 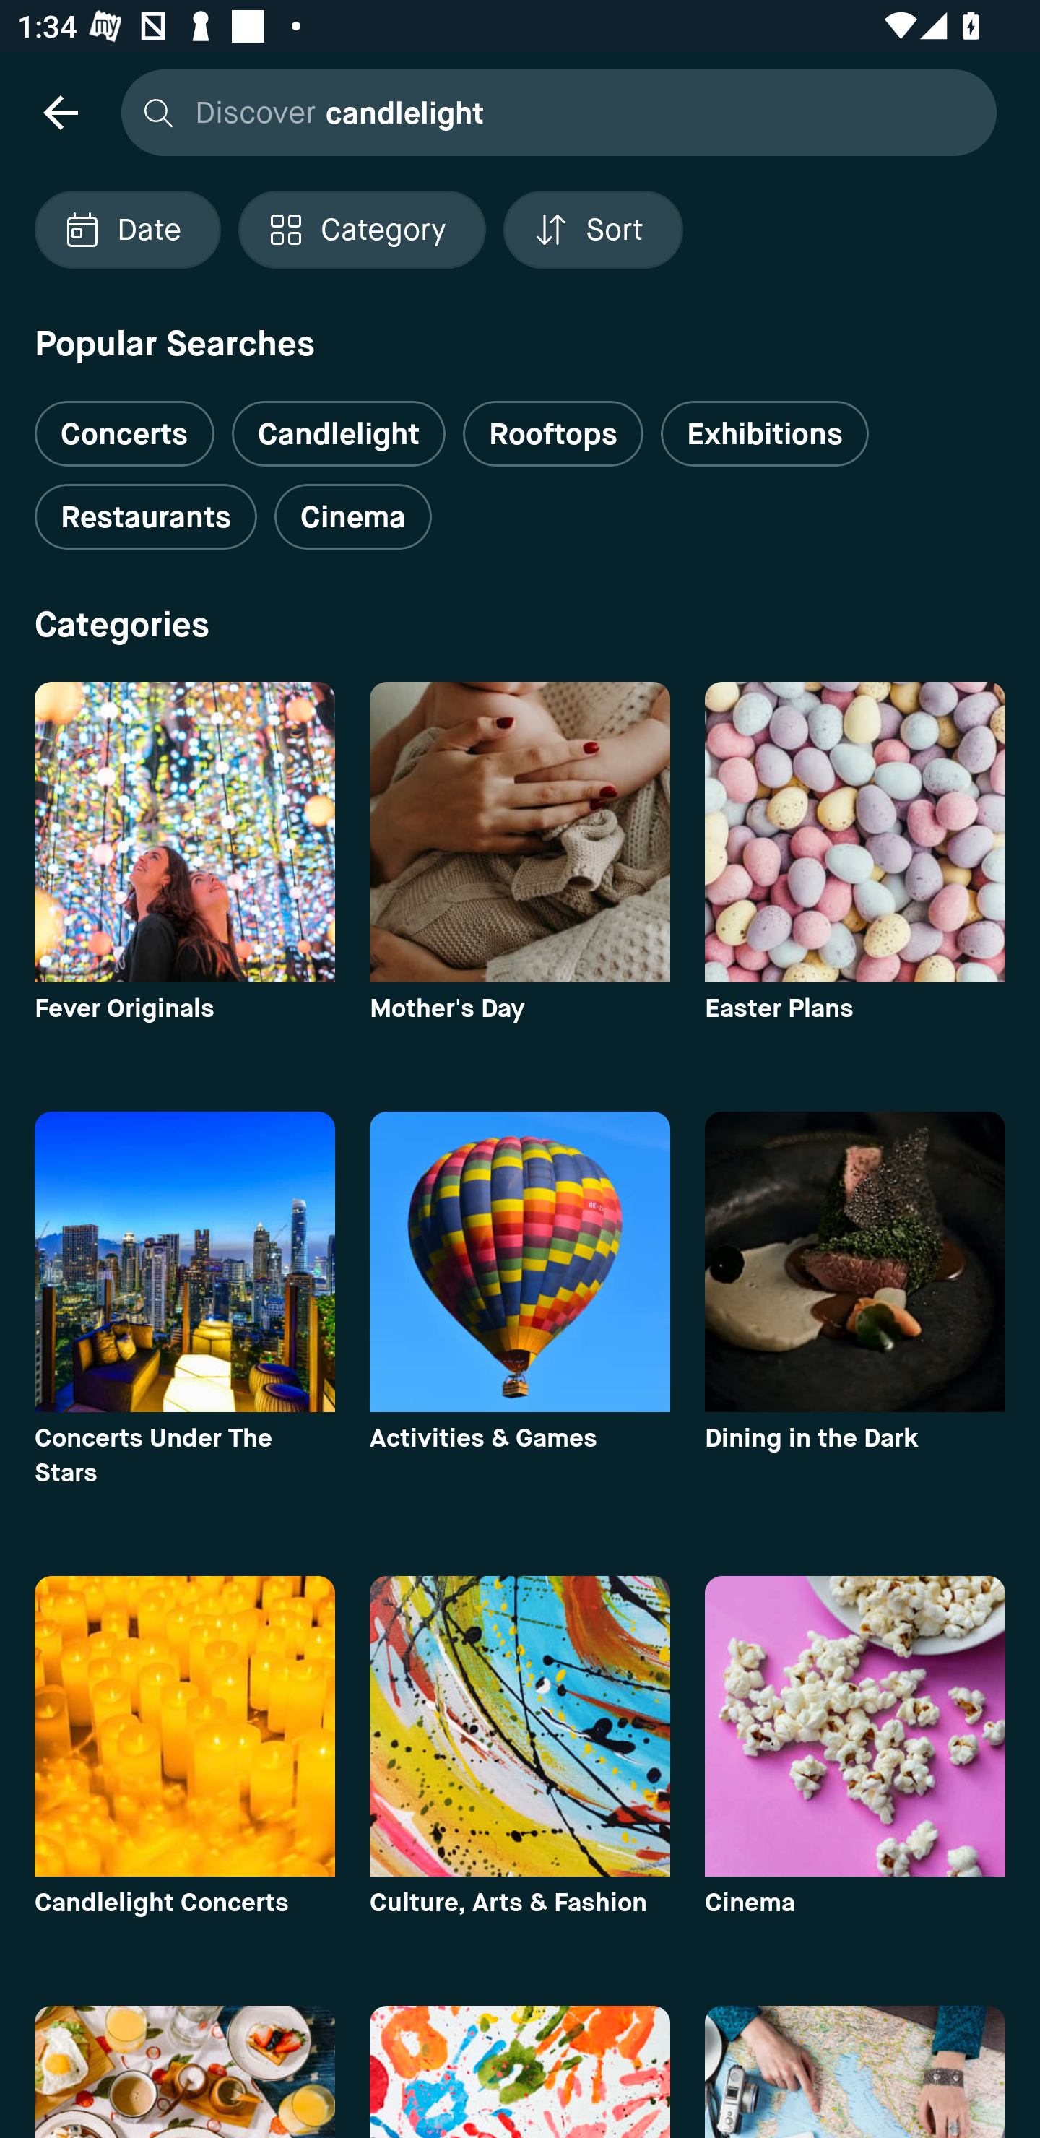 I want to click on category image, so click(x=184, y=831).